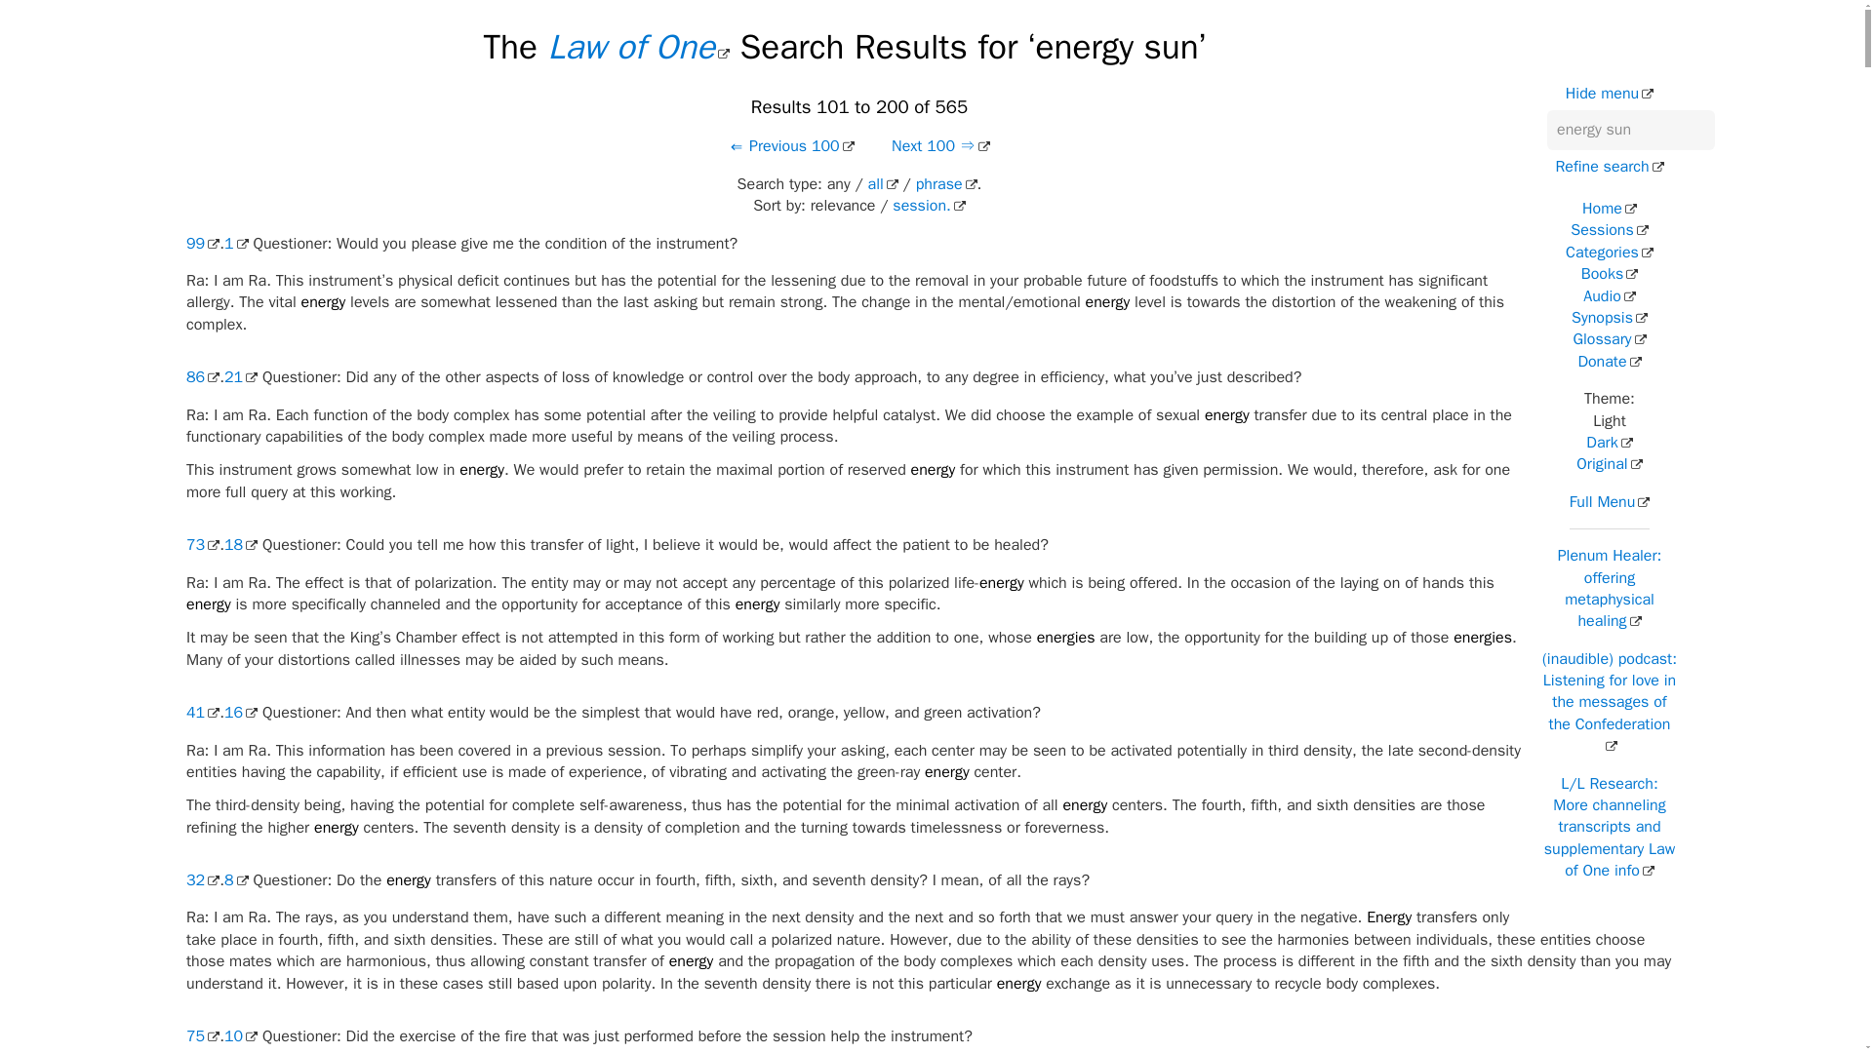 Image resolution: width=1873 pixels, height=1053 pixels. Describe the element at coordinates (639, 47) in the screenshot. I see `Law of One` at that location.